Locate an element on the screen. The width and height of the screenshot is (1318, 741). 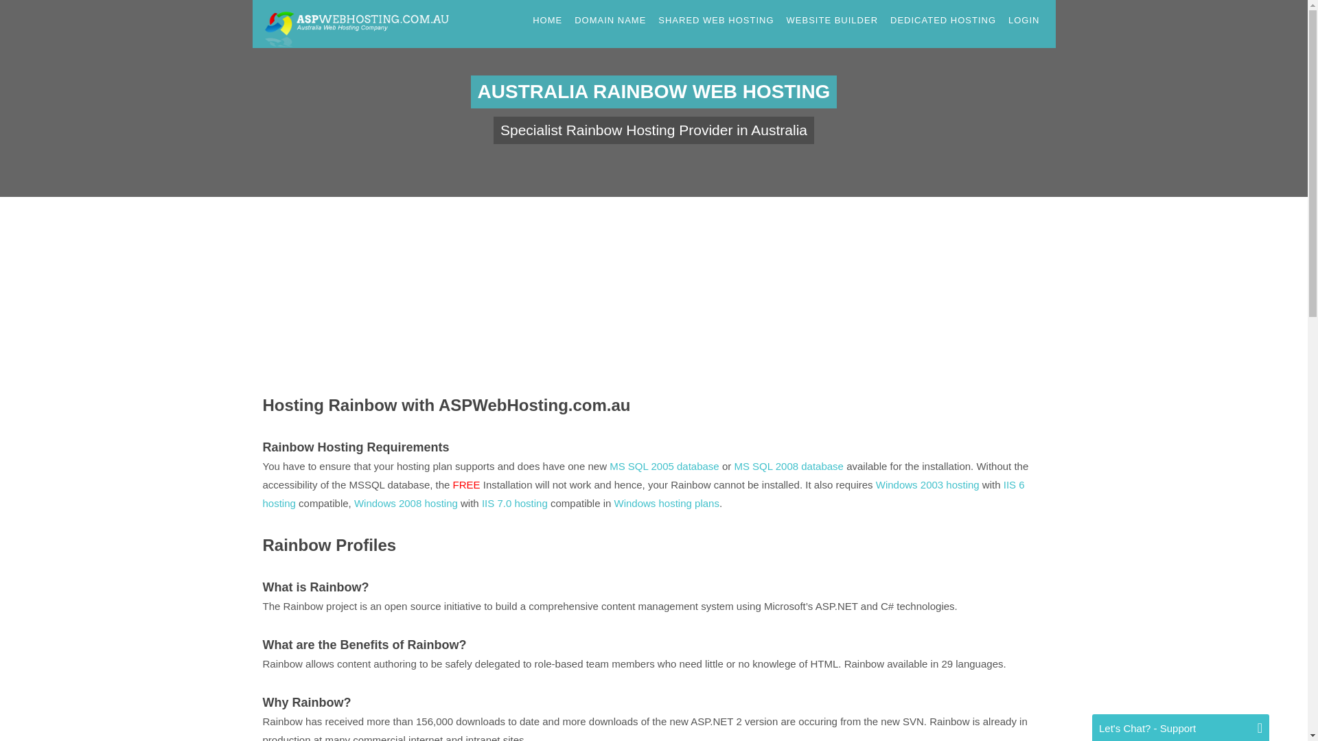
DEDICATED HOSTING is located at coordinates (943, 21).